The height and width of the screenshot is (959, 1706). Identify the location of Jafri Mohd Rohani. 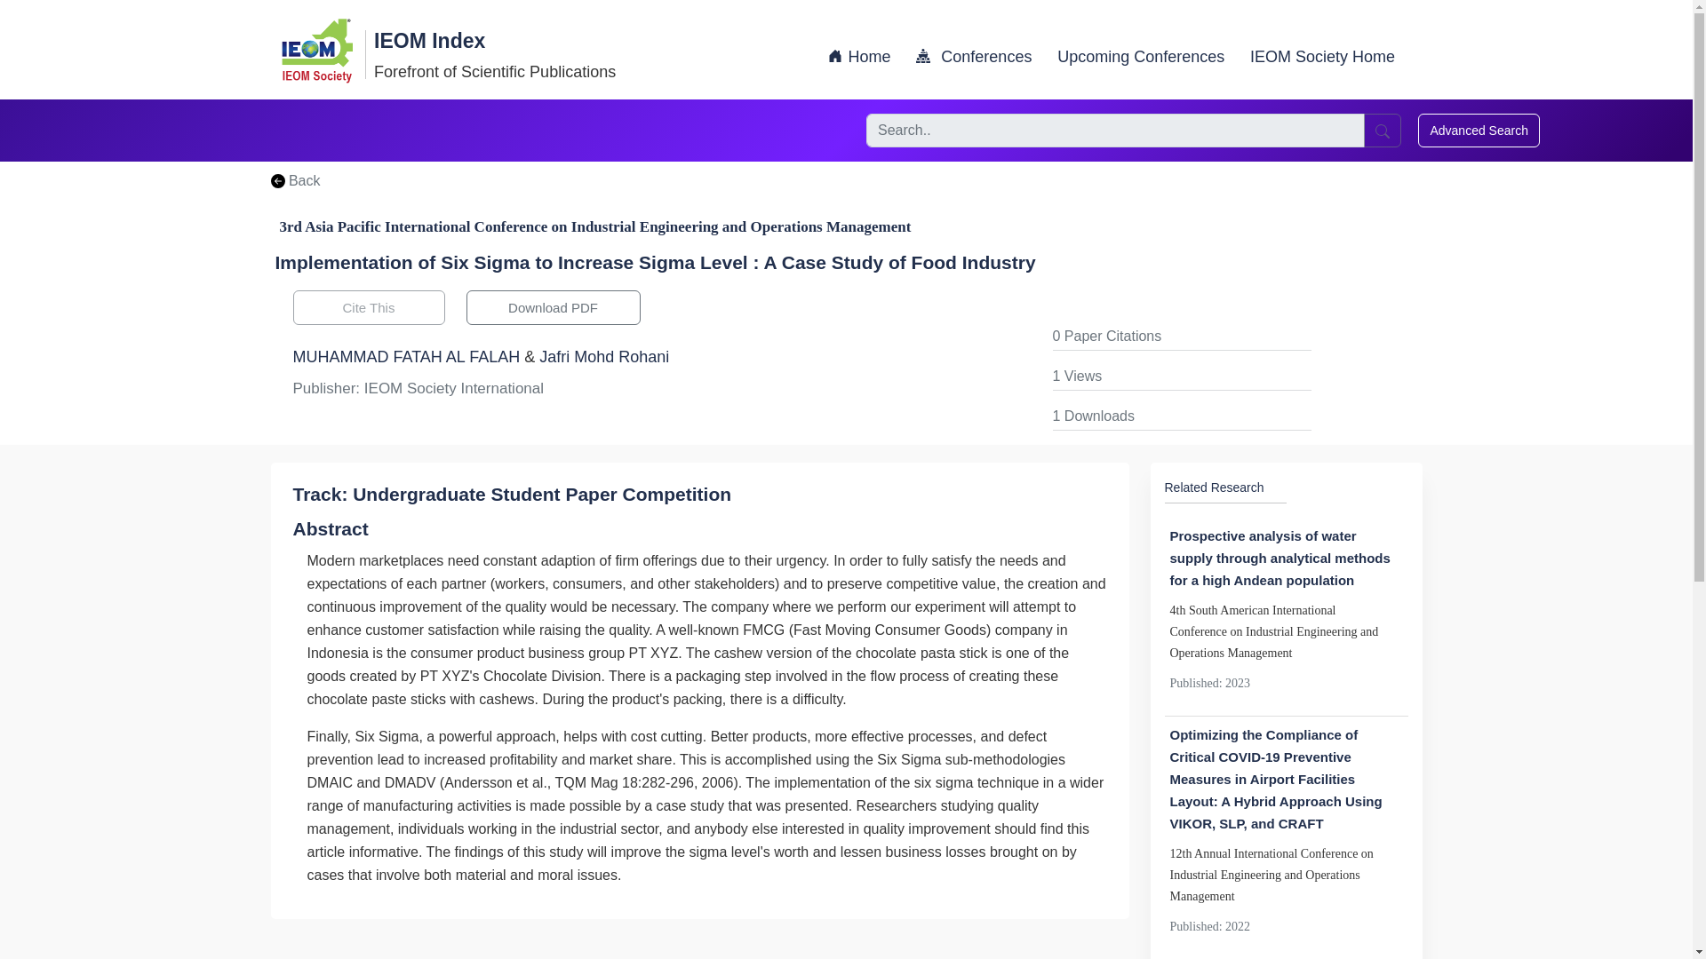
(603, 357).